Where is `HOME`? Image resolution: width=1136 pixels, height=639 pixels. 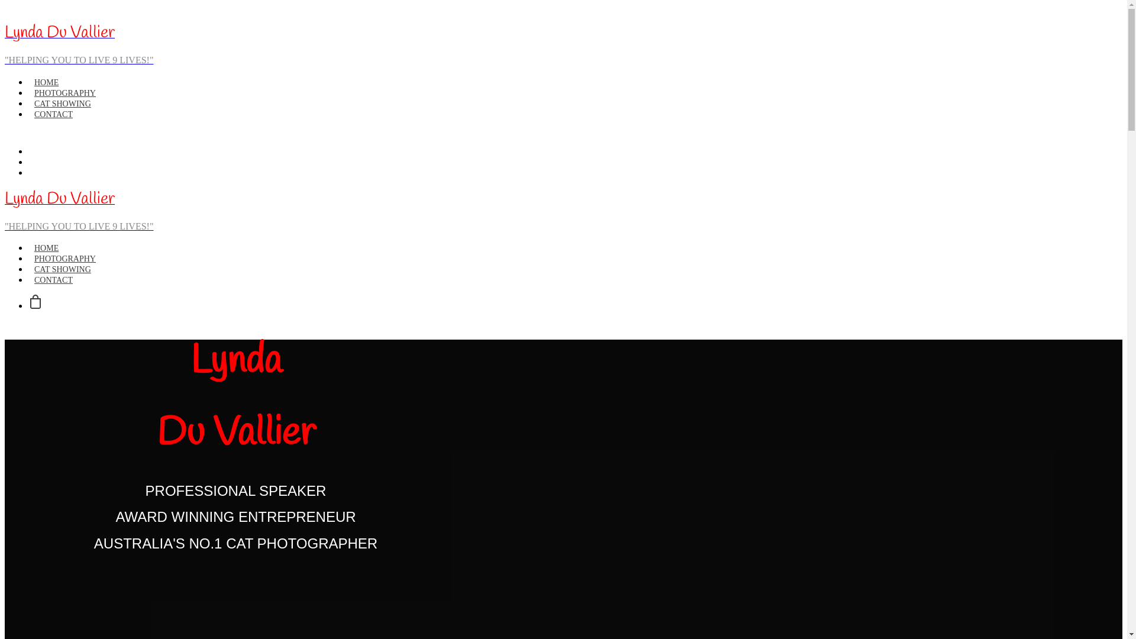
HOME is located at coordinates (46, 83).